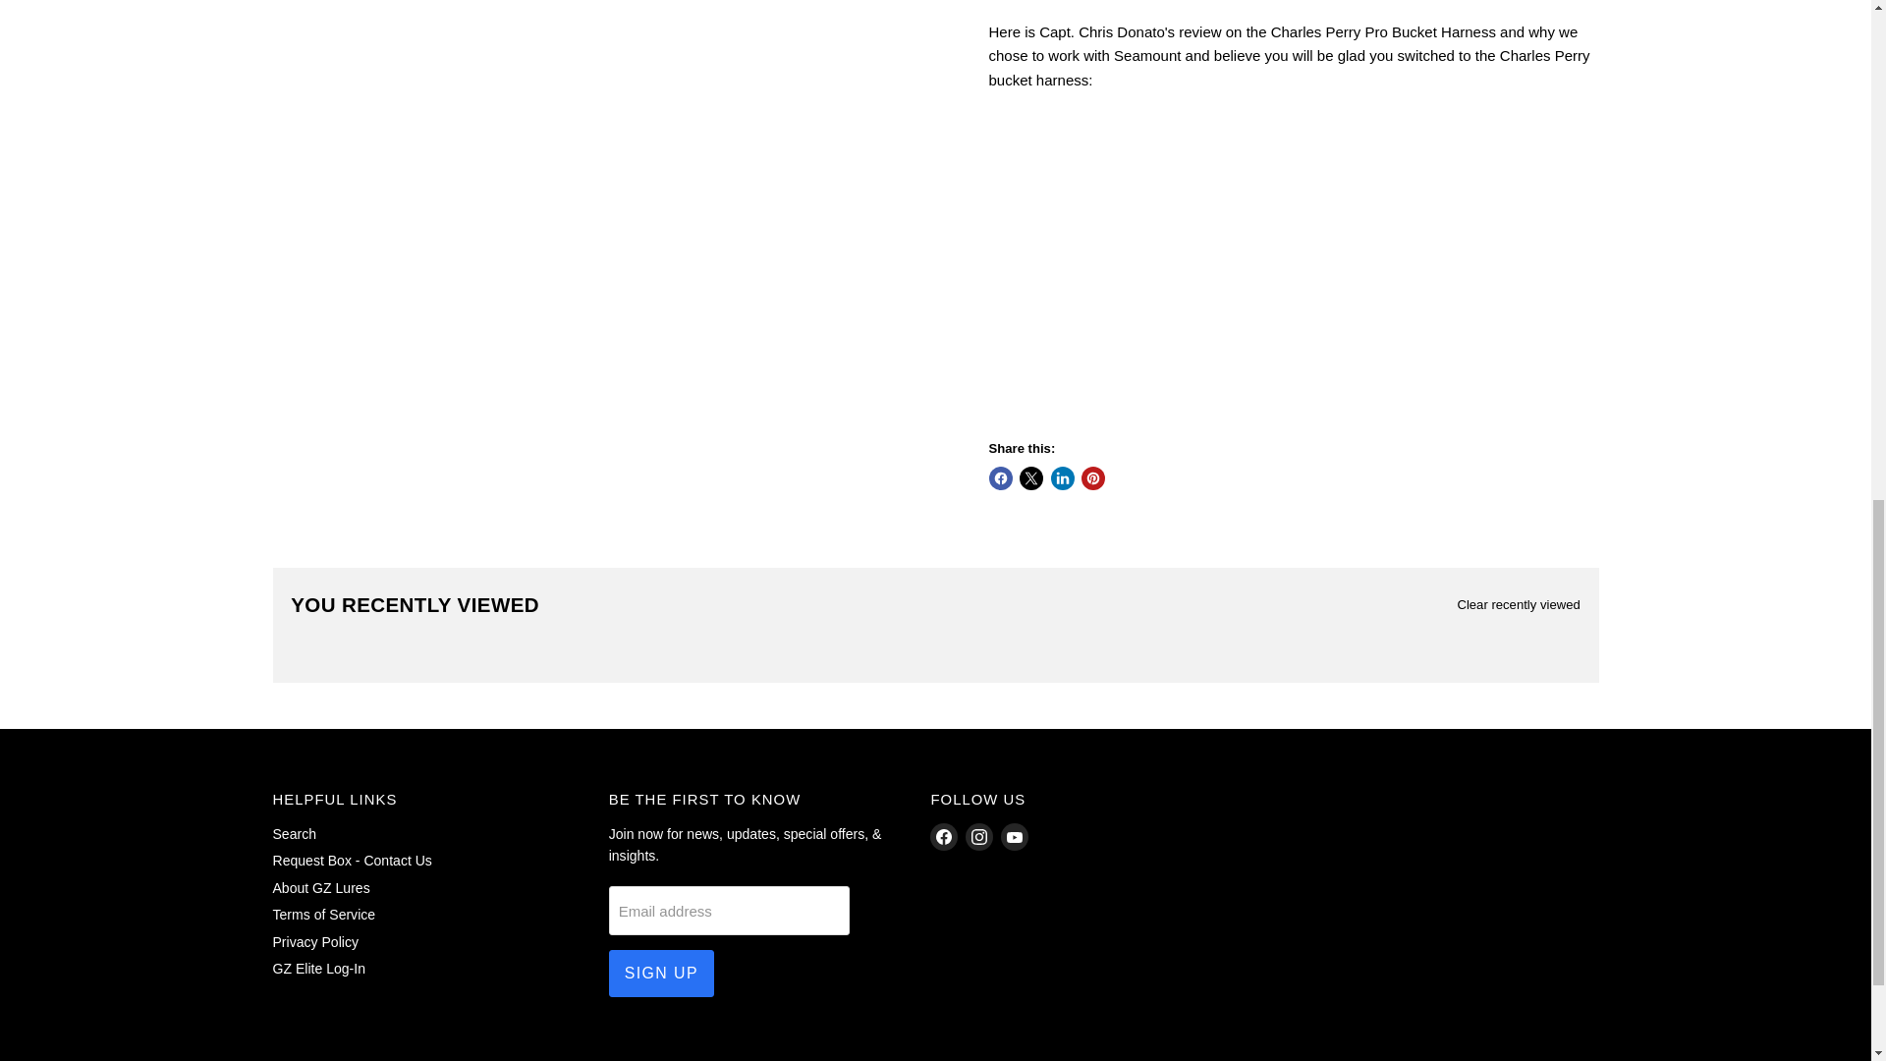 The width and height of the screenshot is (1886, 1061). What do you see at coordinates (1263, 261) in the screenshot?
I see `YouTube video player` at bounding box center [1263, 261].